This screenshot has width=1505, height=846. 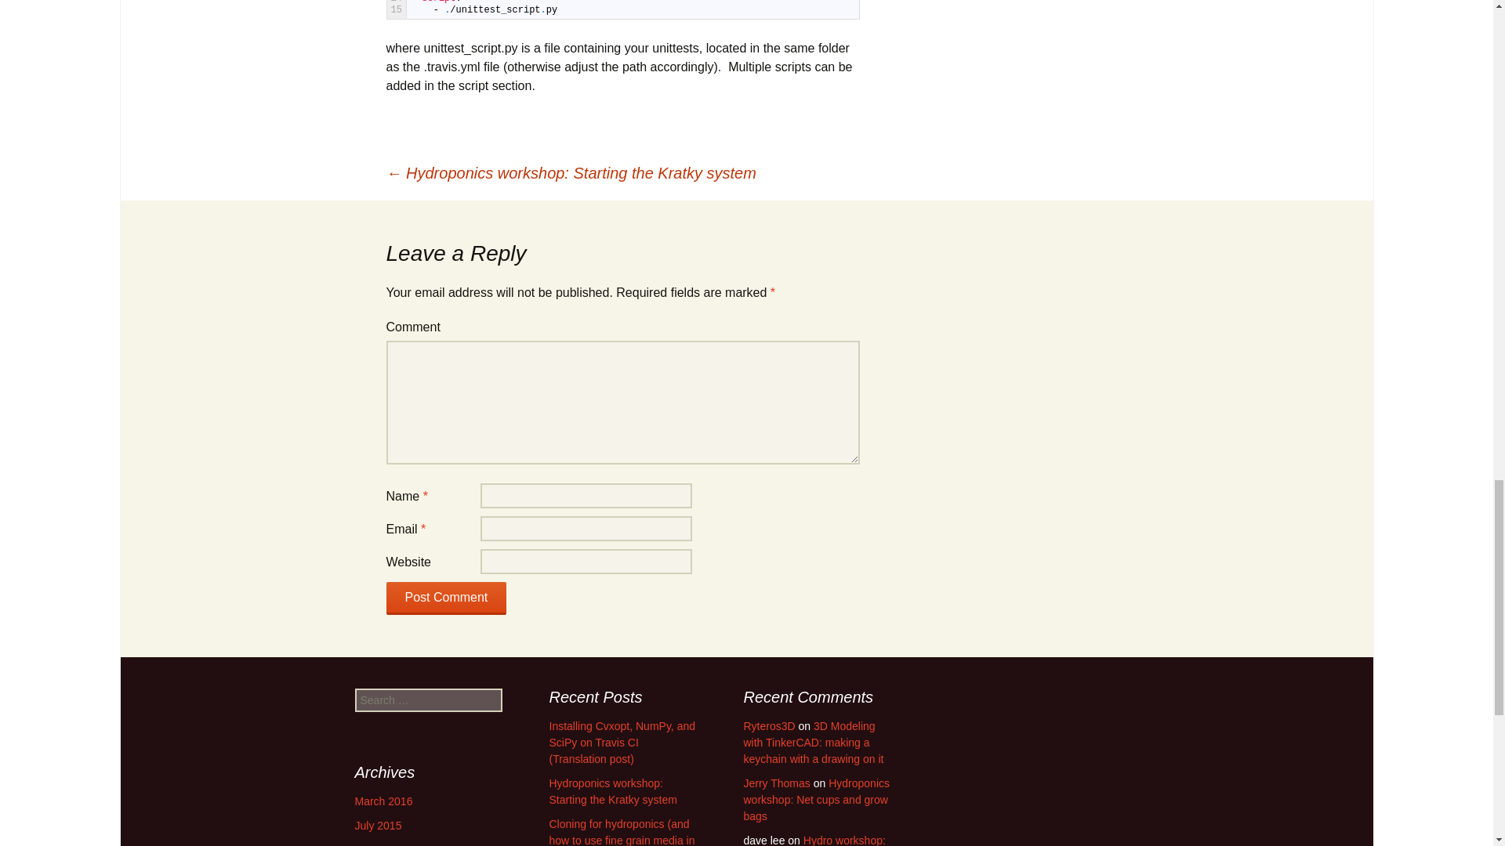 What do you see at coordinates (612, 791) in the screenshot?
I see `Hydroponics workshop: Starting the Kratky system` at bounding box center [612, 791].